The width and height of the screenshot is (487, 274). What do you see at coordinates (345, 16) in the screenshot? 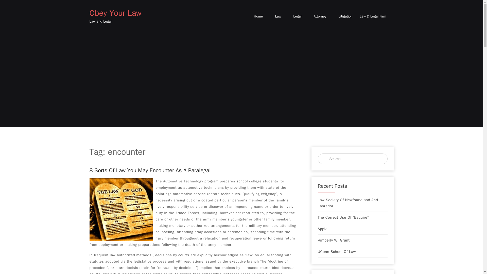
I see `Litigation` at bounding box center [345, 16].